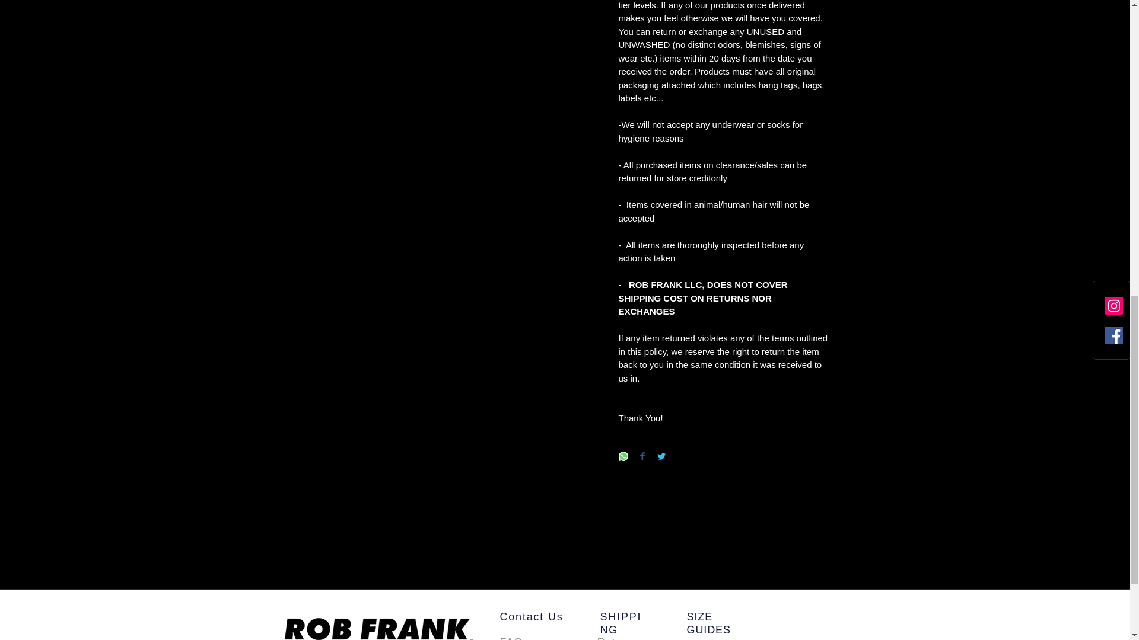 The height and width of the screenshot is (640, 1139). I want to click on FAQ, so click(511, 638).